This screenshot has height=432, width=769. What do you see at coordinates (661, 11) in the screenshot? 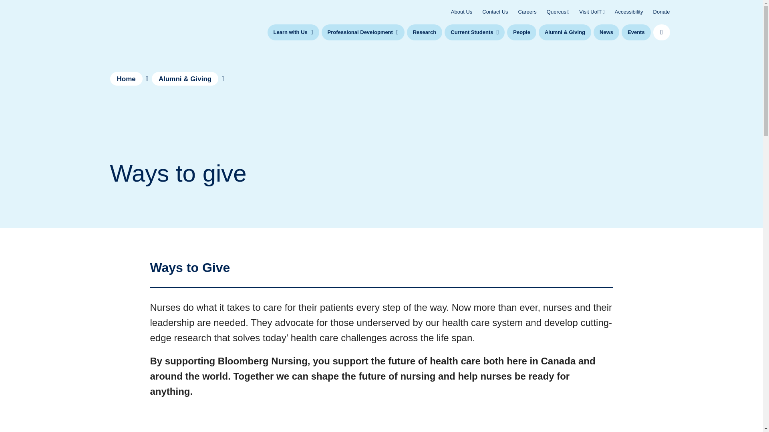
I see `Donate` at bounding box center [661, 11].